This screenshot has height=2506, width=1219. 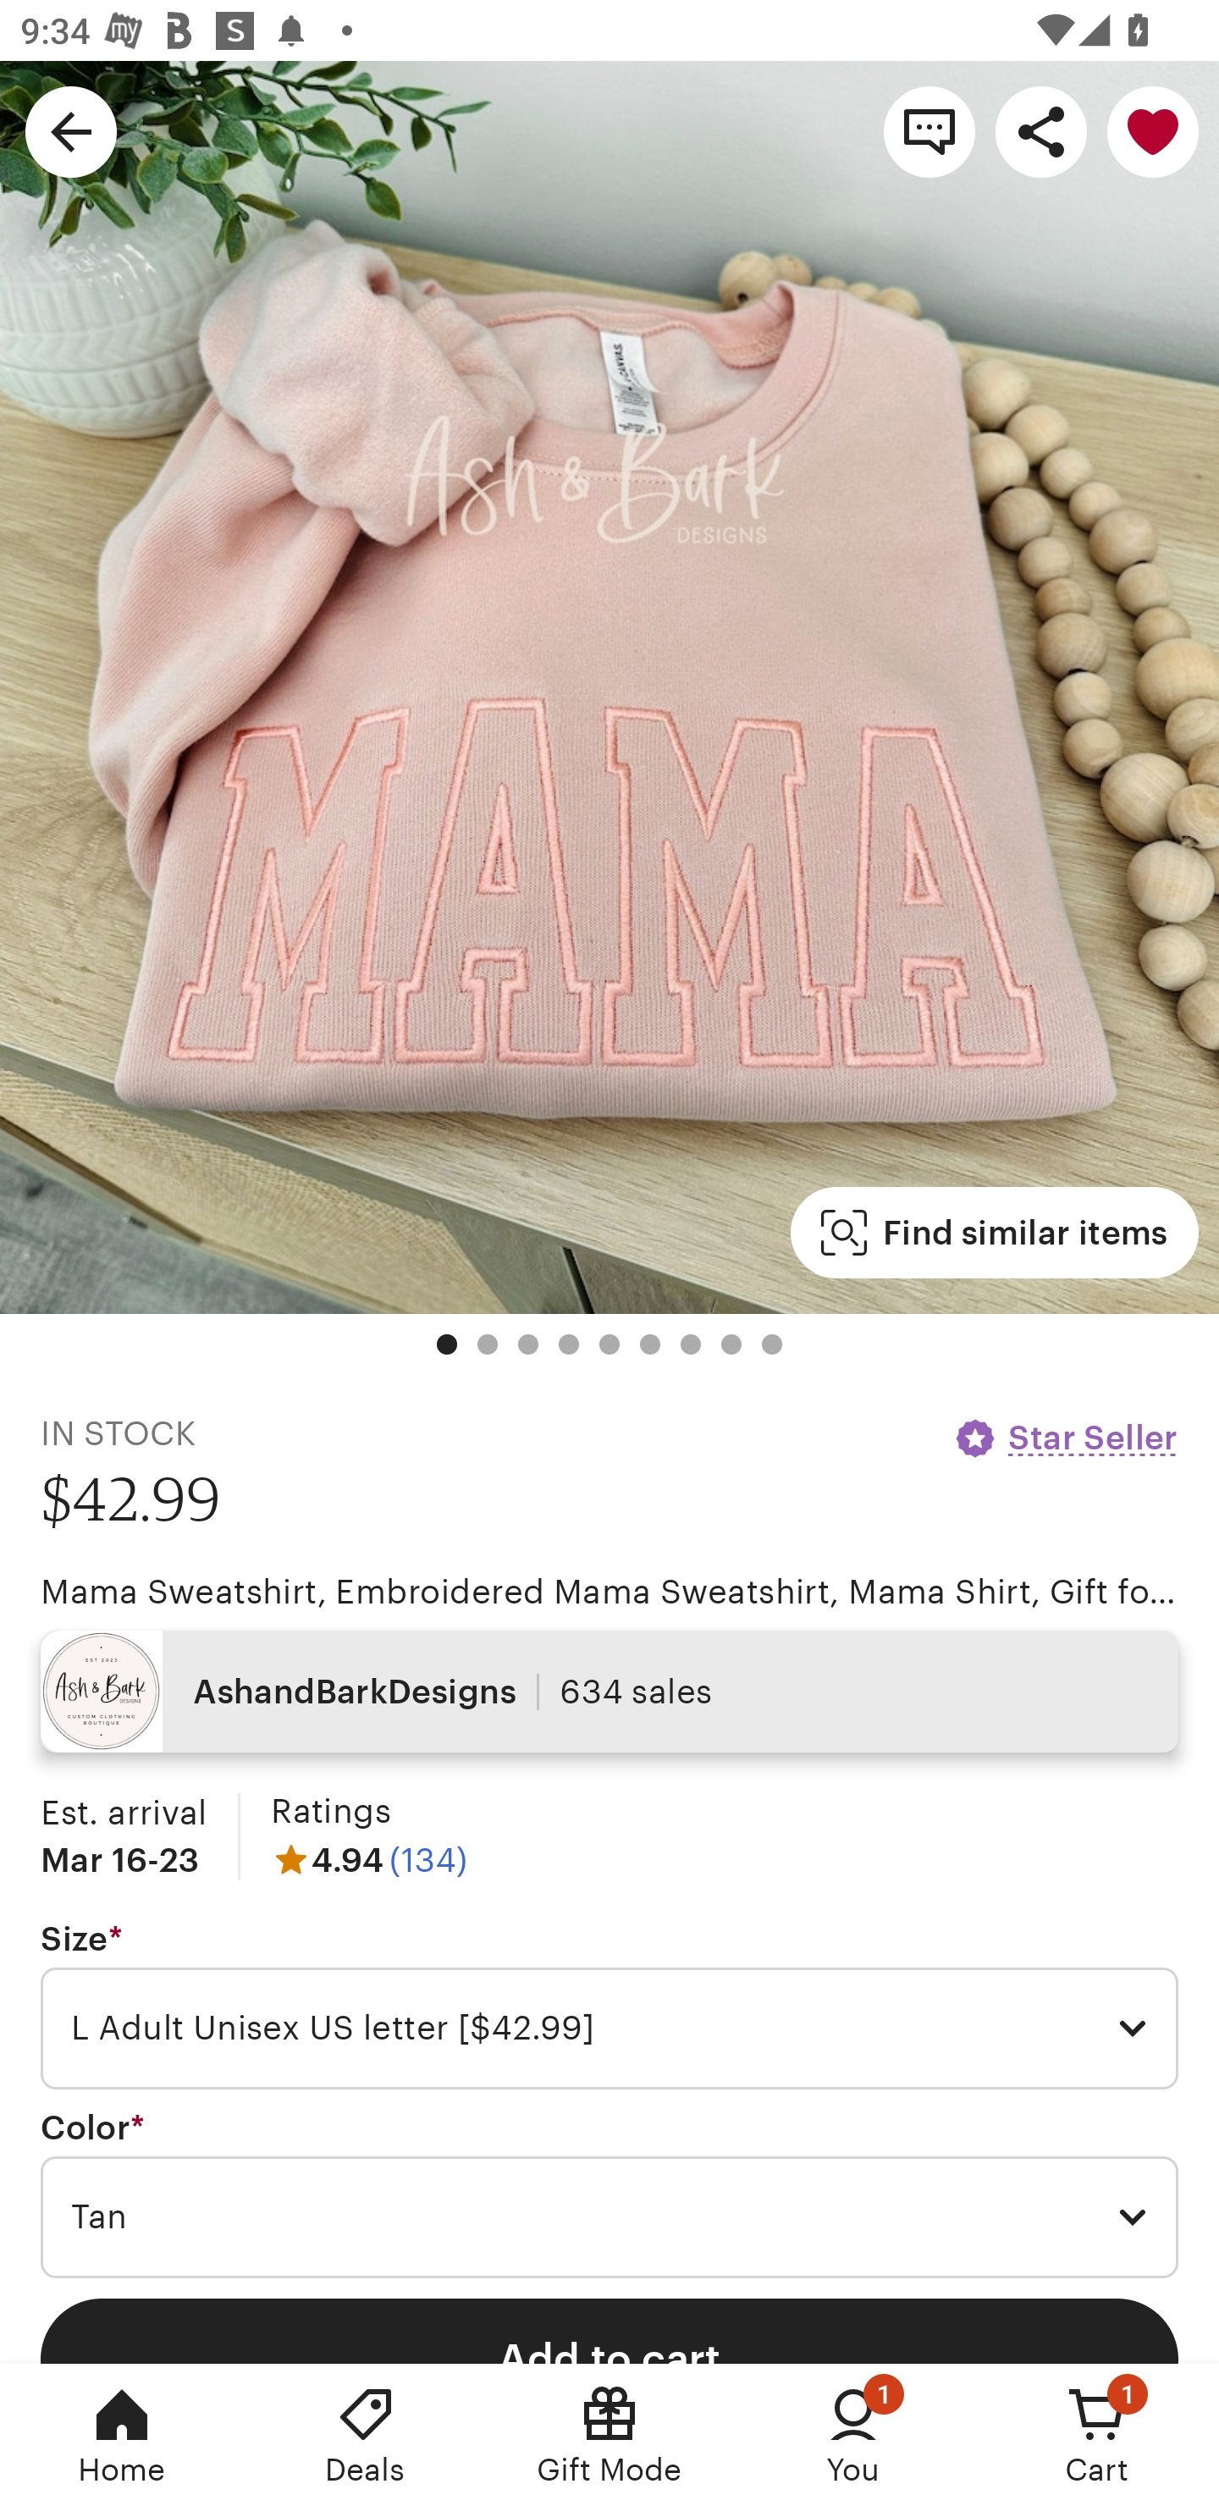 What do you see at coordinates (1041, 130) in the screenshot?
I see `Share` at bounding box center [1041, 130].